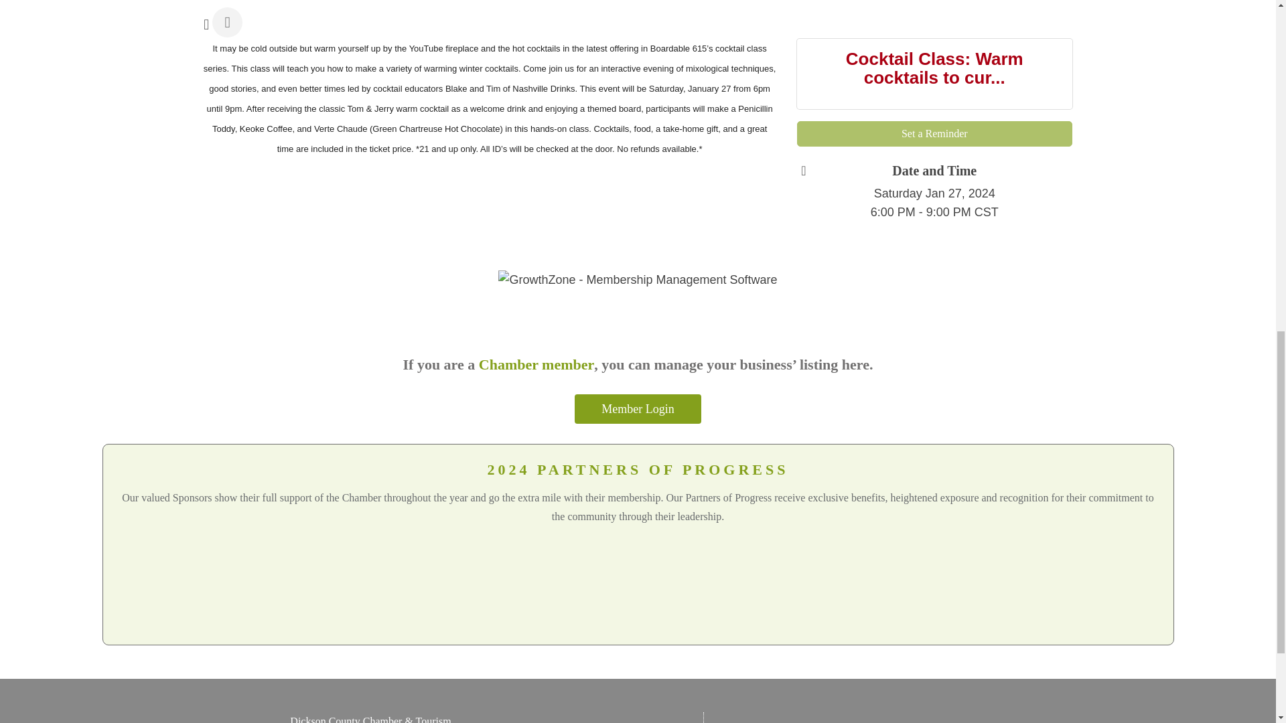 This screenshot has height=723, width=1286. Describe the element at coordinates (935, 134) in the screenshot. I see `Set a Reminder` at that location.